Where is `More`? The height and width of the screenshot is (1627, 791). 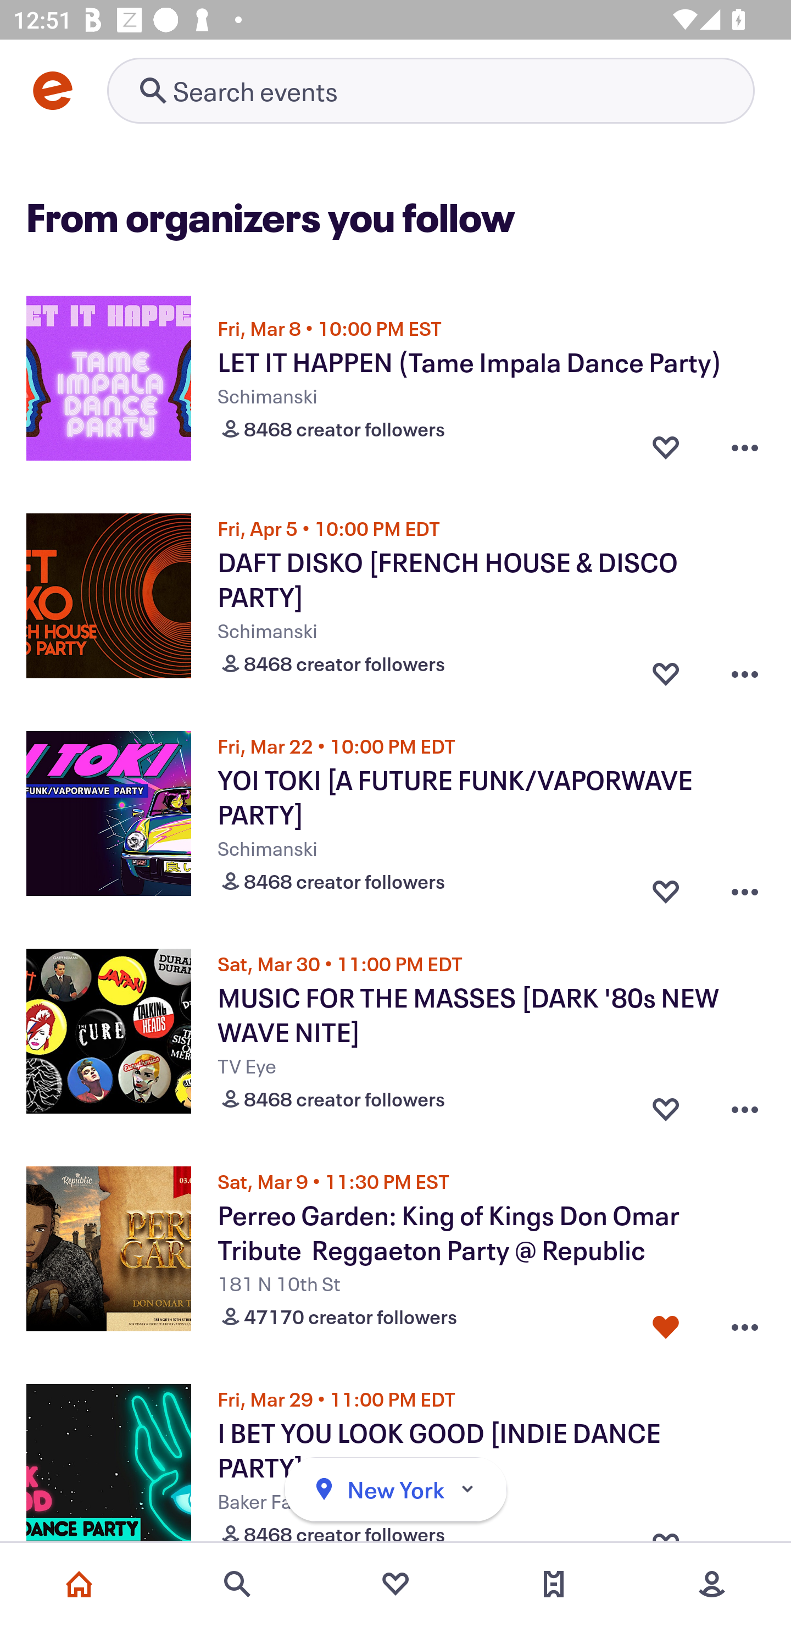 More is located at coordinates (712, 1584).